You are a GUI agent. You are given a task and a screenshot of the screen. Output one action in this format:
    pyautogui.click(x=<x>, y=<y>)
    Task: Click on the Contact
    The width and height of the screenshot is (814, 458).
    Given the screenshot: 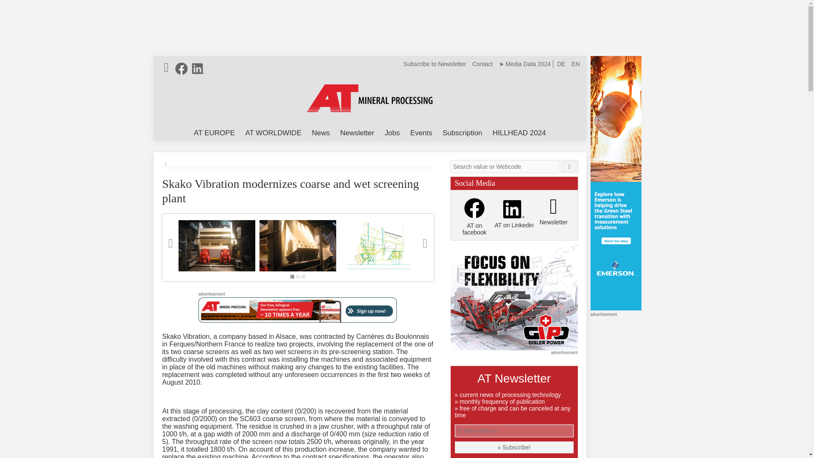 What is the action you would take?
    pyautogui.click(x=482, y=64)
    